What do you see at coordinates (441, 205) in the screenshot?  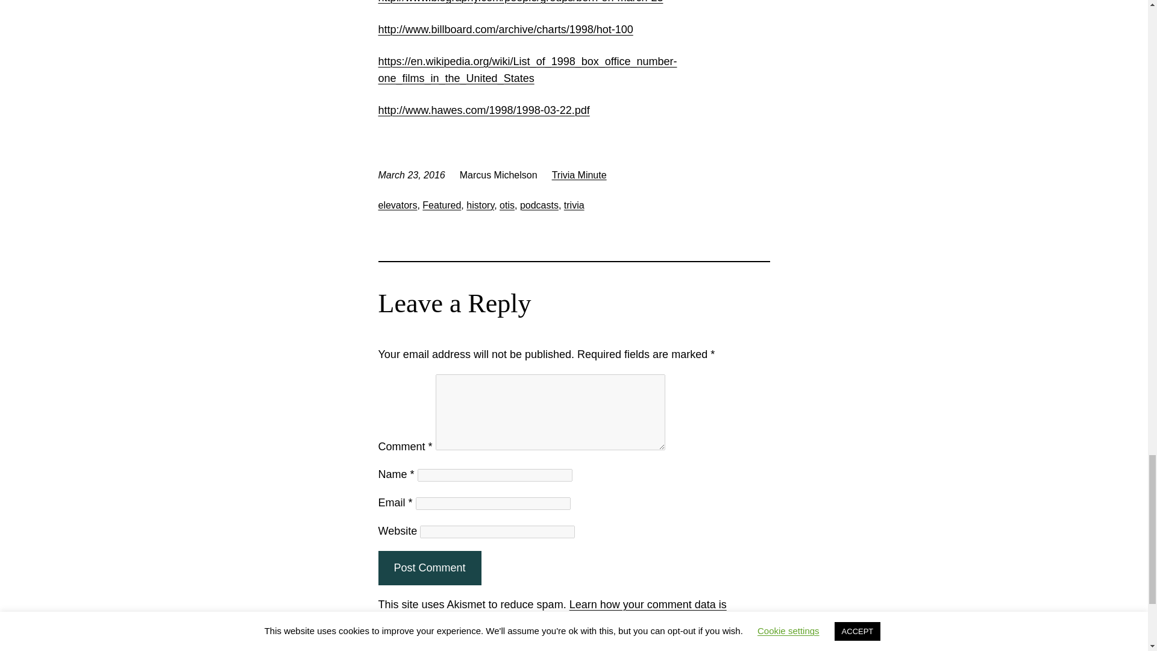 I see `Featured` at bounding box center [441, 205].